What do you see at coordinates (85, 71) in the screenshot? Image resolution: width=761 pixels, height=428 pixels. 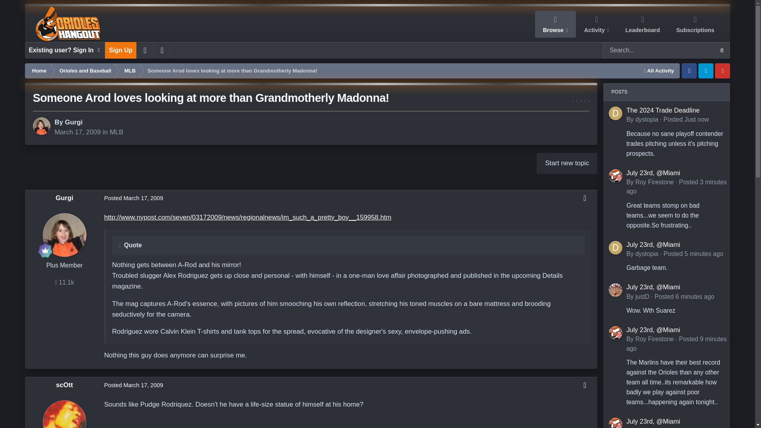 I see `Orioles and Baseball` at bounding box center [85, 71].